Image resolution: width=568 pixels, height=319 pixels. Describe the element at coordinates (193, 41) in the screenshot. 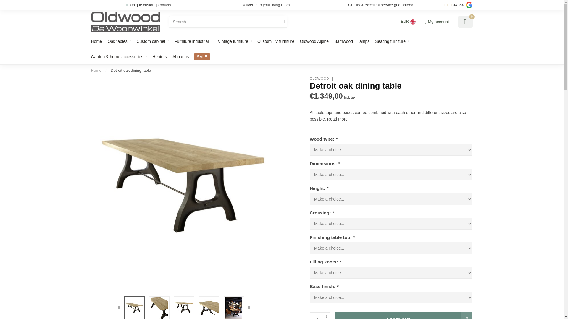

I see `Furniture industrial` at that location.